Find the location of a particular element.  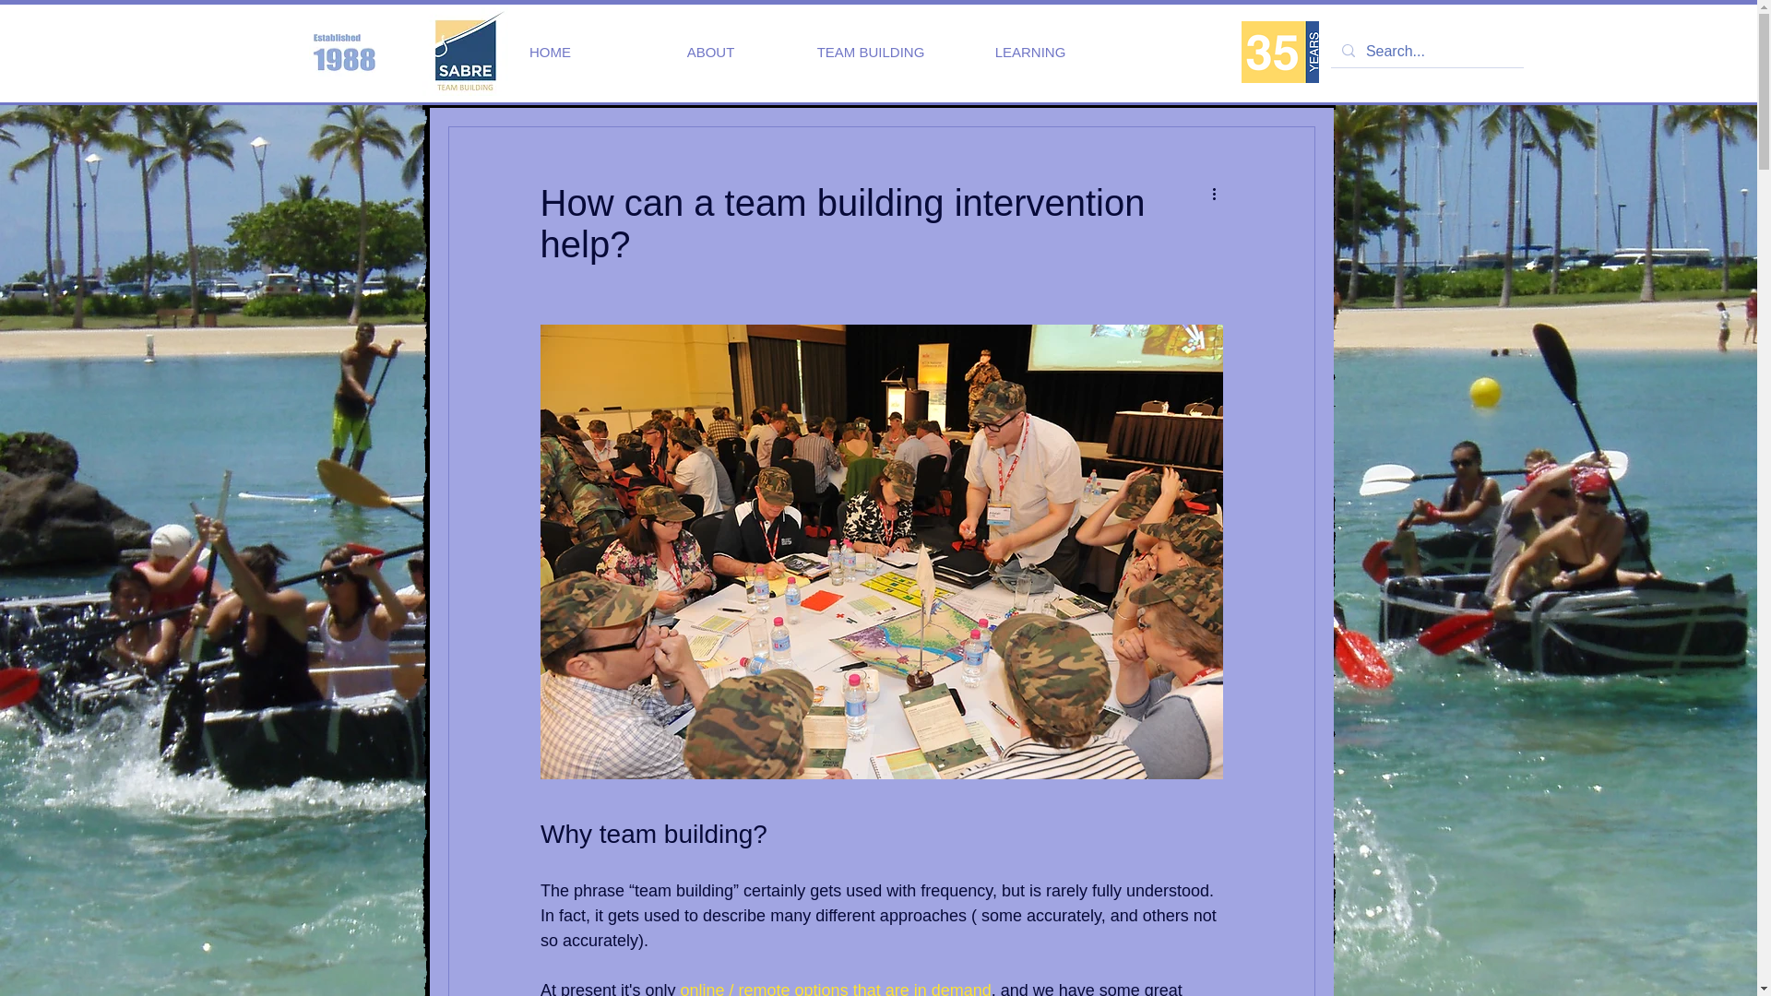

Team Building Australia since 1988 is located at coordinates (1280, 52).